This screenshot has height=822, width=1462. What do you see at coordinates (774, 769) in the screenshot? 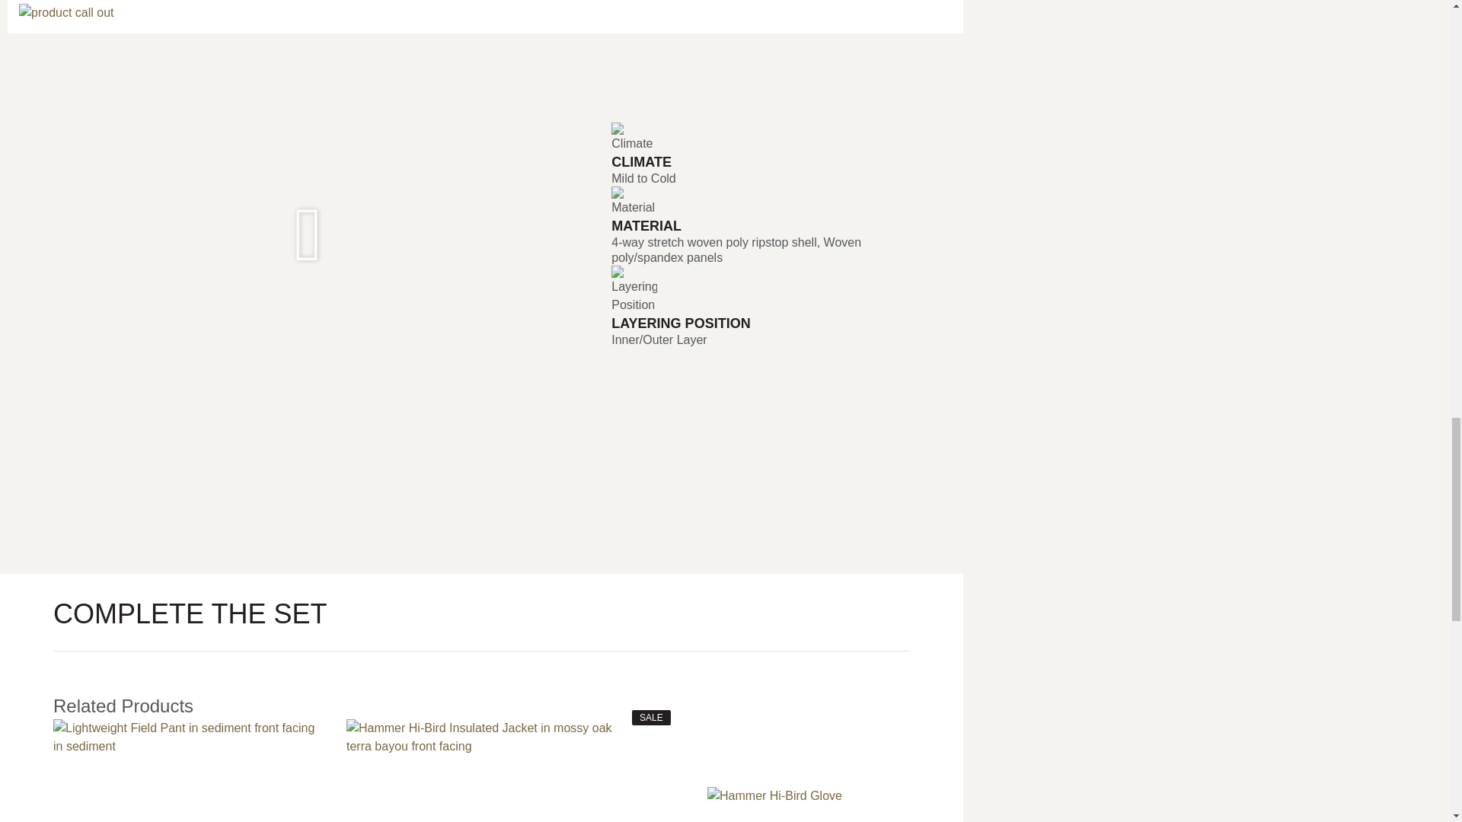
I see `Hammer Hi-Bird Glove` at bounding box center [774, 769].